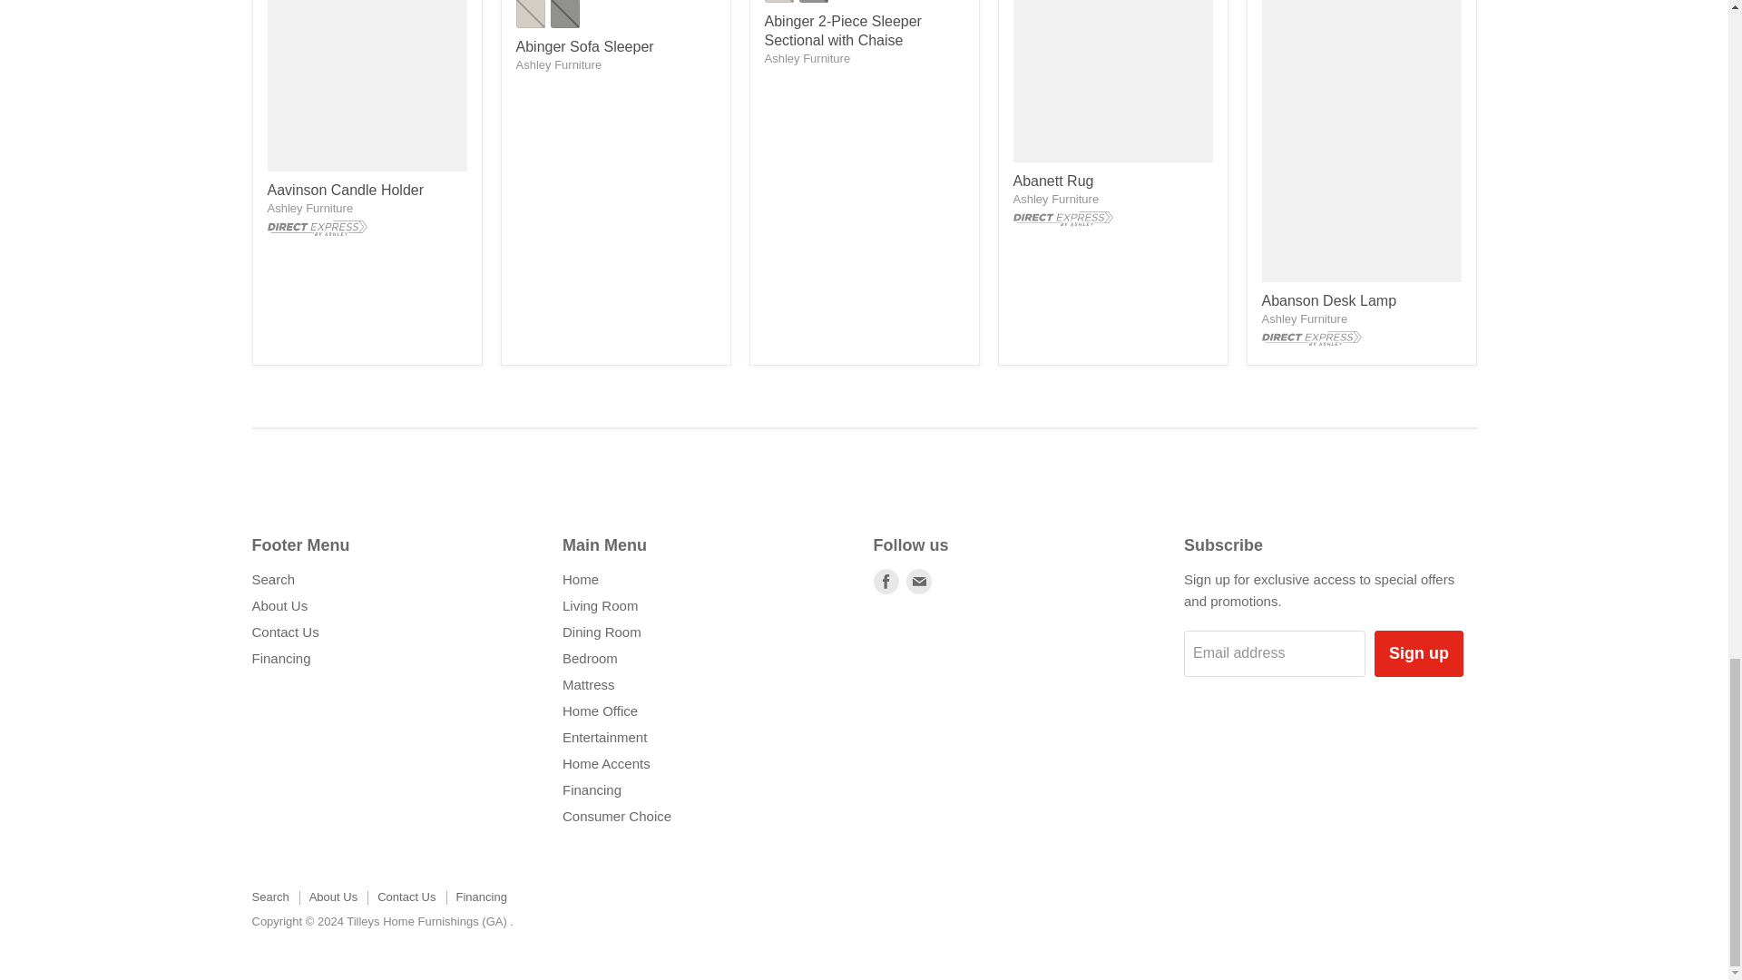 The height and width of the screenshot is (980, 1742). What do you see at coordinates (918, 581) in the screenshot?
I see `E-mail` at bounding box center [918, 581].